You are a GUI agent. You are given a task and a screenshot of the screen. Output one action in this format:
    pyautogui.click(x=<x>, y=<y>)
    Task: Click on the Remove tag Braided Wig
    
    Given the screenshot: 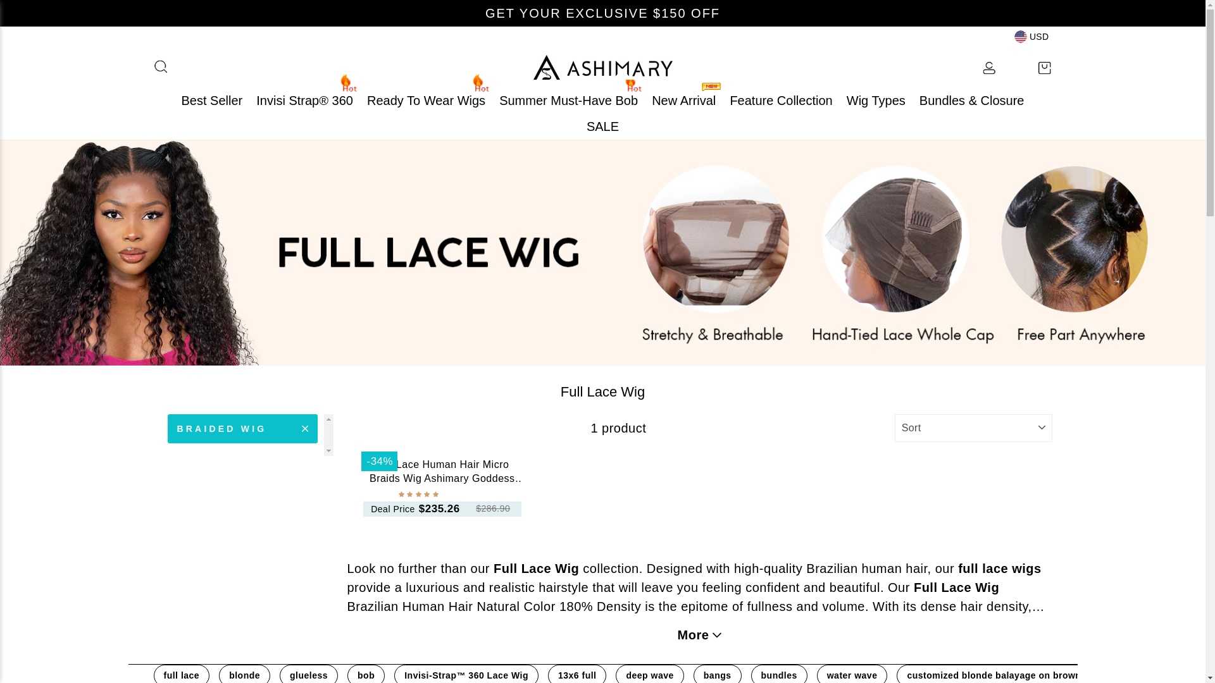 What is the action you would take?
    pyautogui.click(x=242, y=428)
    